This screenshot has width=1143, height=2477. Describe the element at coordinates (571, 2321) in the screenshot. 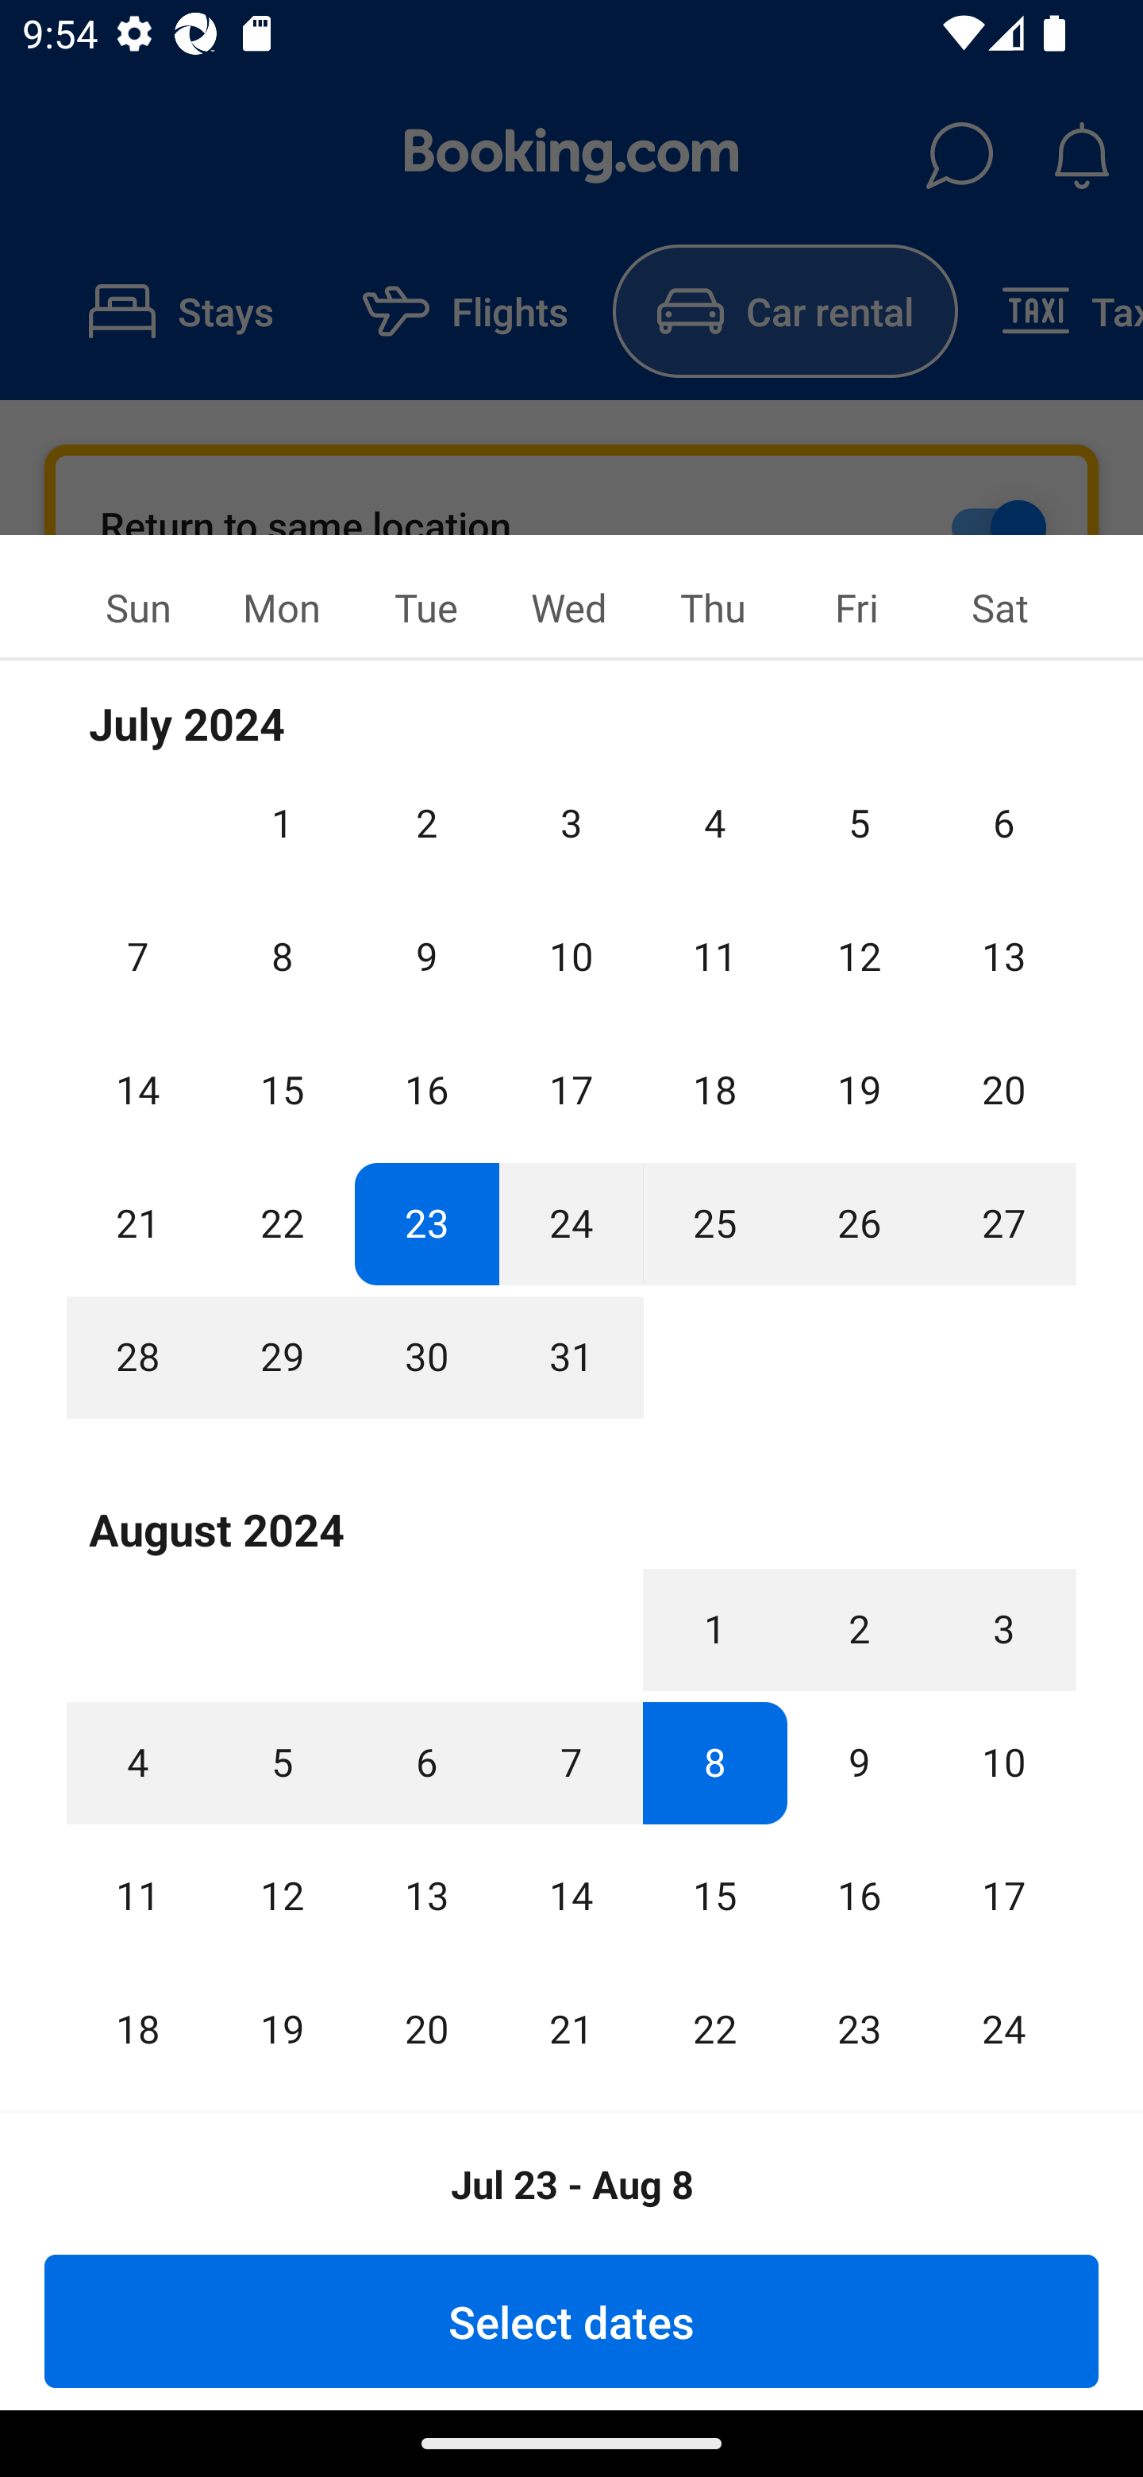

I see `Select dates` at that location.